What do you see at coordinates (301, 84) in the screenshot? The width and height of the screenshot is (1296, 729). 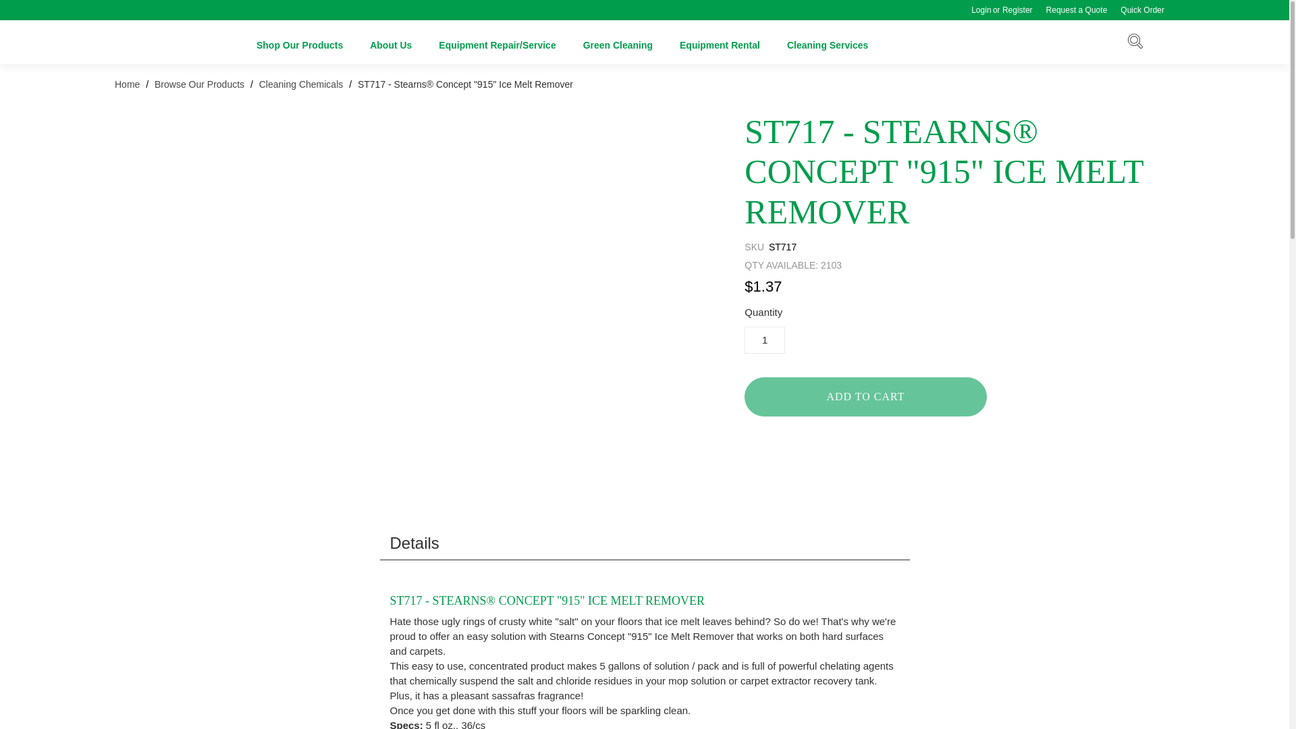 I see `Cleaning Chemicals` at bounding box center [301, 84].